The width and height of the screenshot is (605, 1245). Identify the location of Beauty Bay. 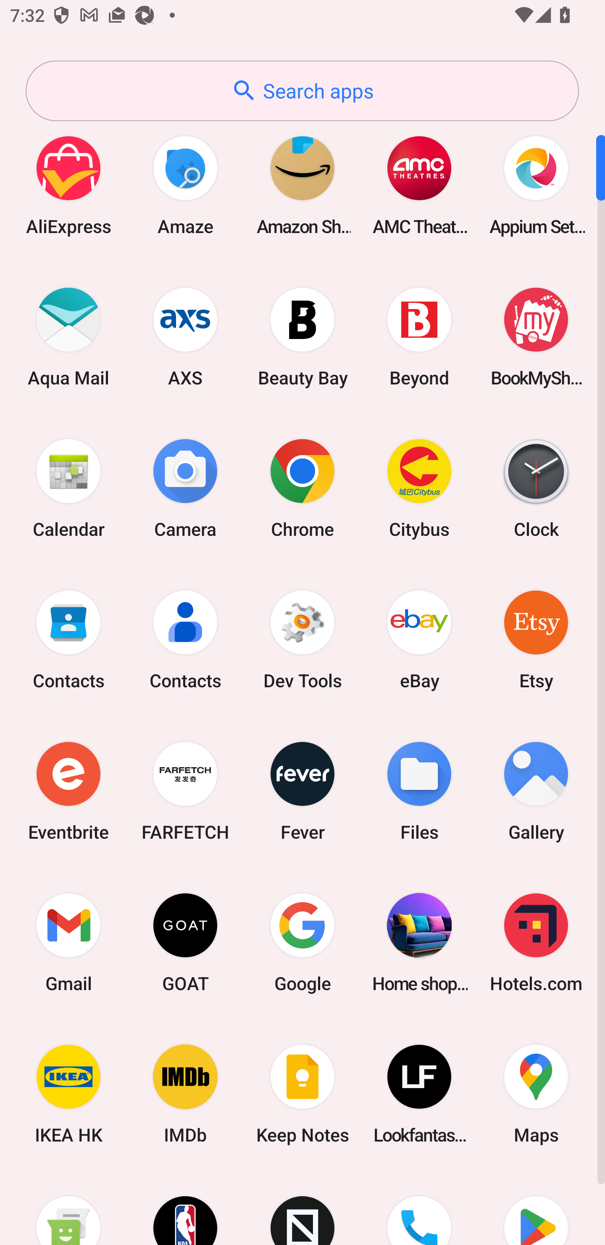
(302, 336).